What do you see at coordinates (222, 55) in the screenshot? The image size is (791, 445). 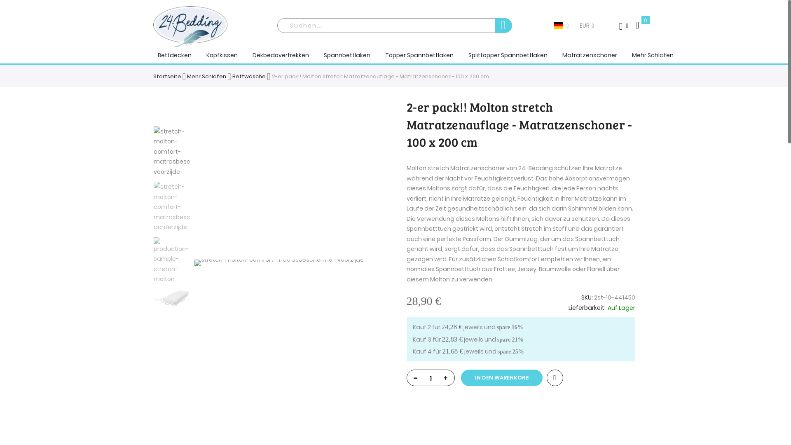 I see `Kopfkissen` at bounding box center [222, 55].